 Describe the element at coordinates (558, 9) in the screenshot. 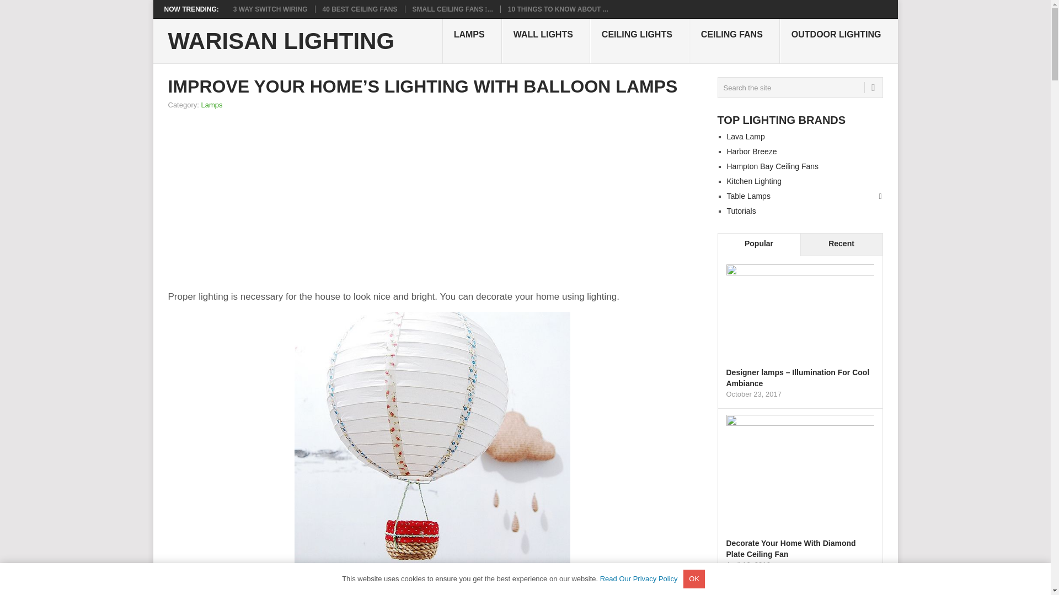

I see `10 THINGS TO KNOW ABOUT ...` at that location.